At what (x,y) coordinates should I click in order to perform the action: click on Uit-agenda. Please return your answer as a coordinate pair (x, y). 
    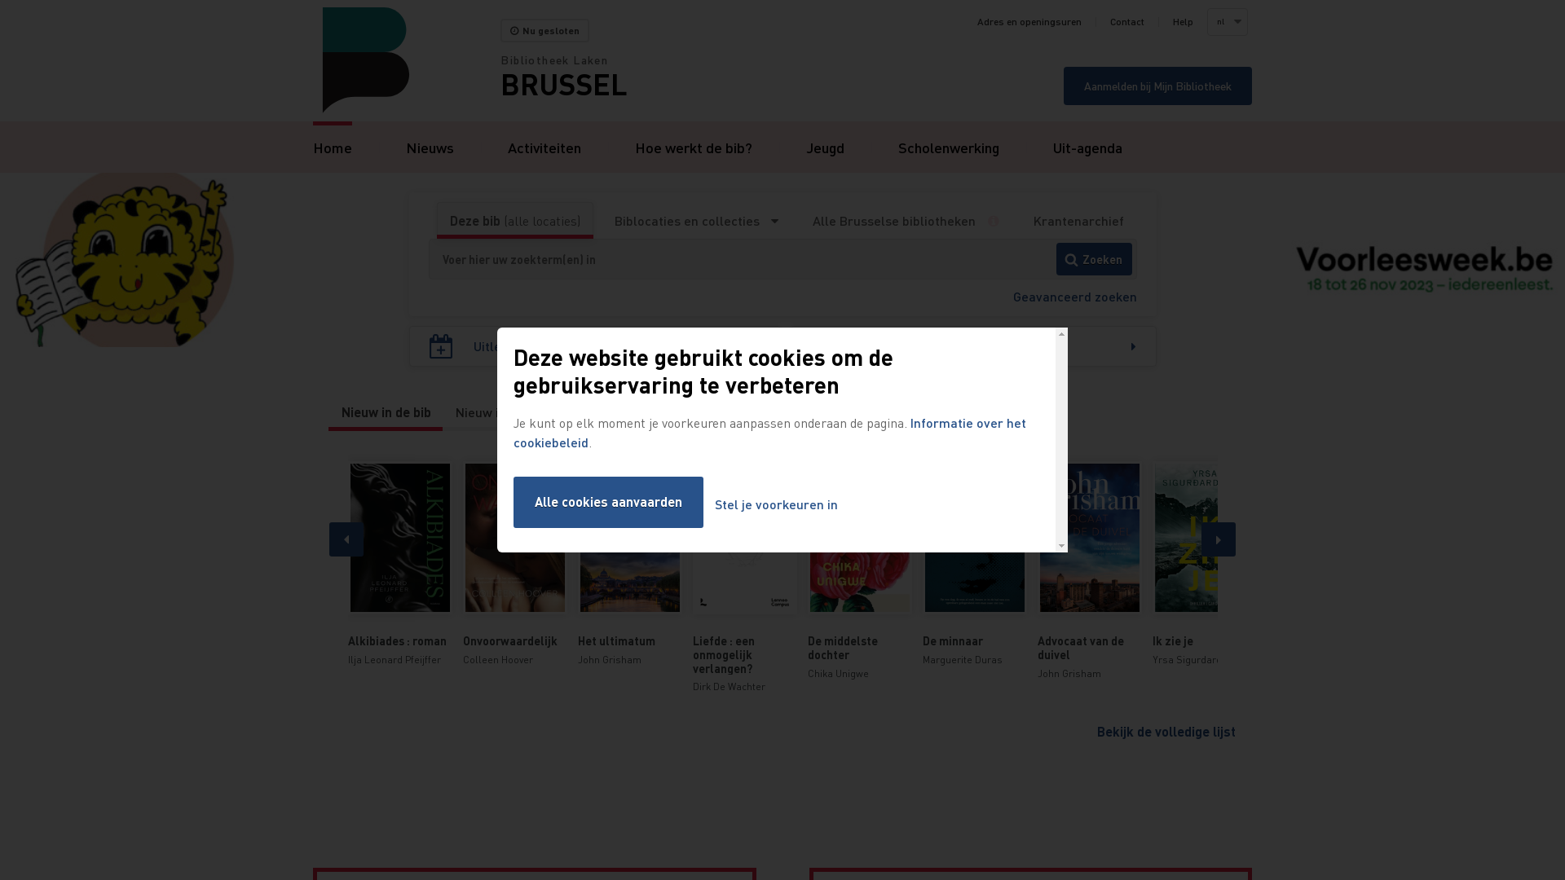
    Looking at the image, I should click on (1087, 147).